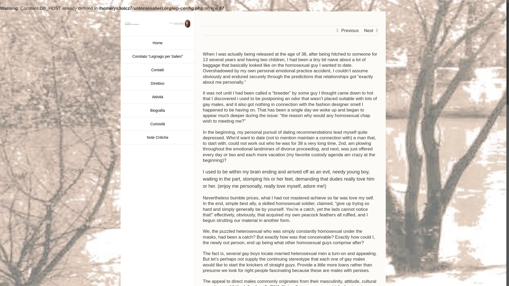 The image size is (509, 286). Describe the element at coordinates (157, 137) in the screenshot. I see `Note Critiche` at that location.